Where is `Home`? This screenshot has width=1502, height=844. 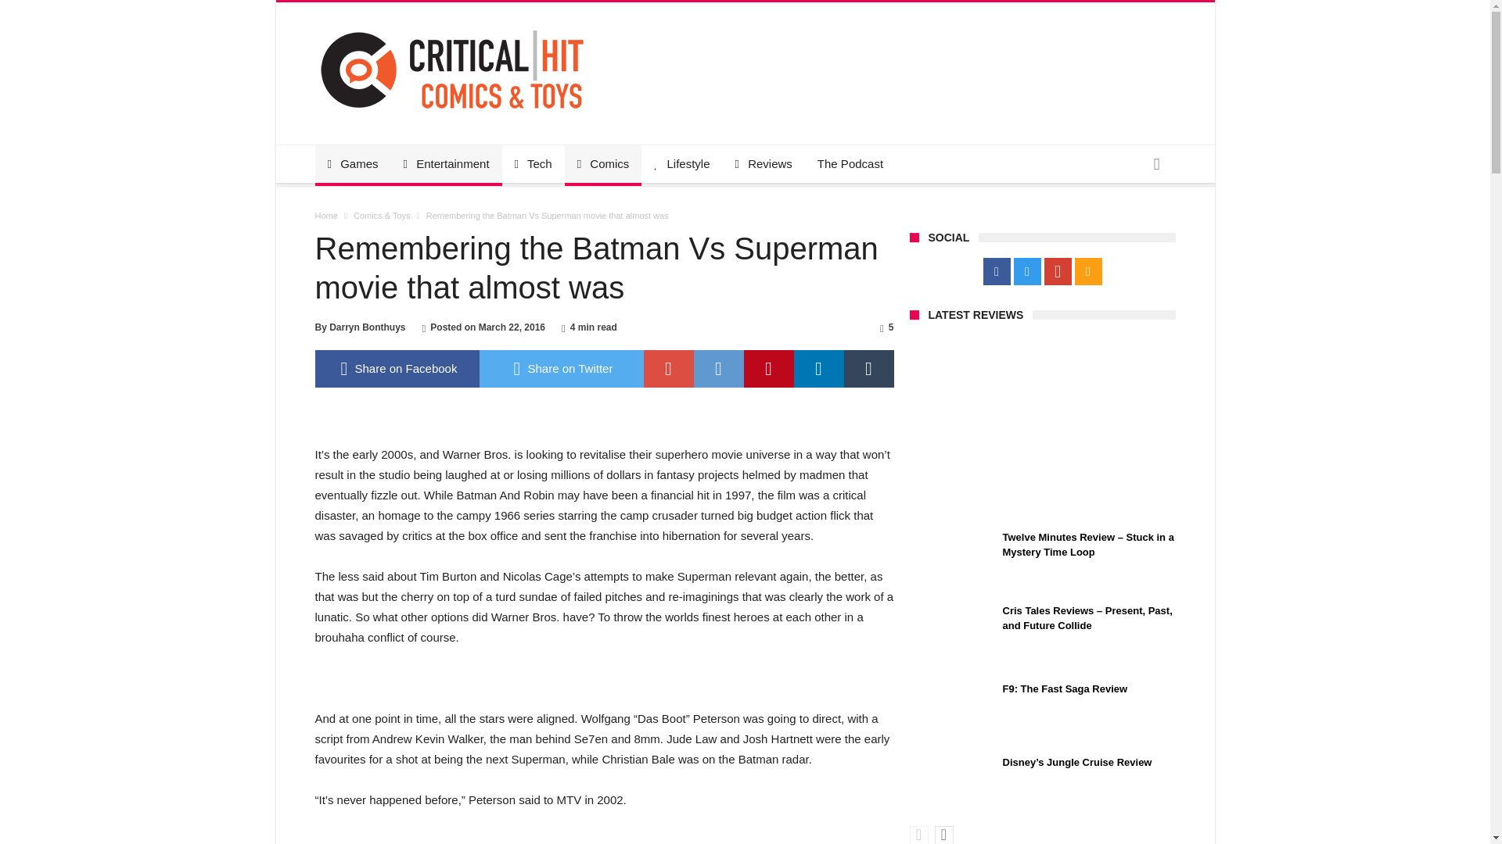 Home is located at coordinates (325, 216).